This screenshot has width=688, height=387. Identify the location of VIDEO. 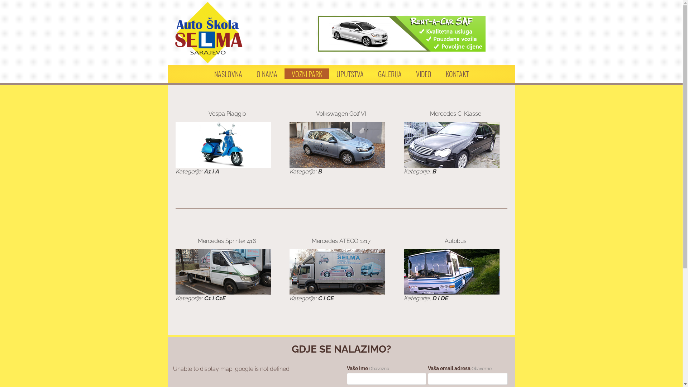
(424, 74).